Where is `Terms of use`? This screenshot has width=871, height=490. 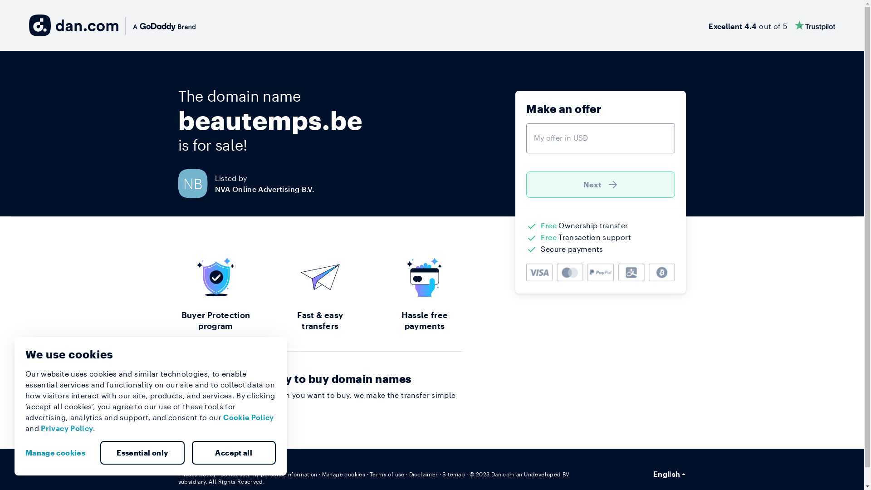
Terms of use is located at coordinates (387, 474).